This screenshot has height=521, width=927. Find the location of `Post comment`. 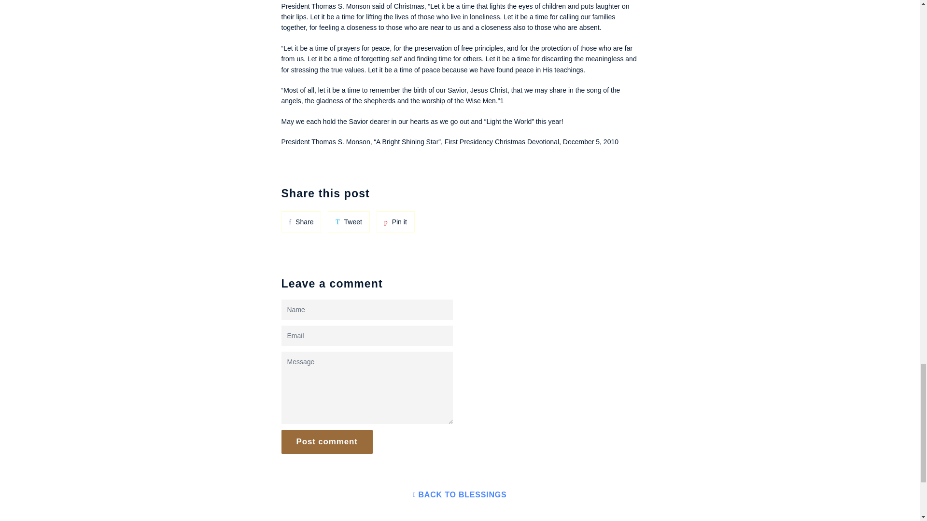

Post comment is located at coordinates (326, 441).